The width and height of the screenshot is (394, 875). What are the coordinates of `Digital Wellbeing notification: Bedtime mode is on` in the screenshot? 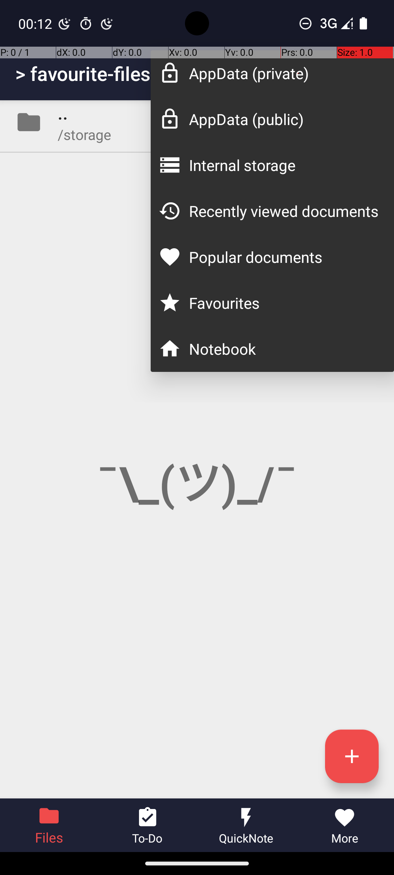 It's located at (65, 23).